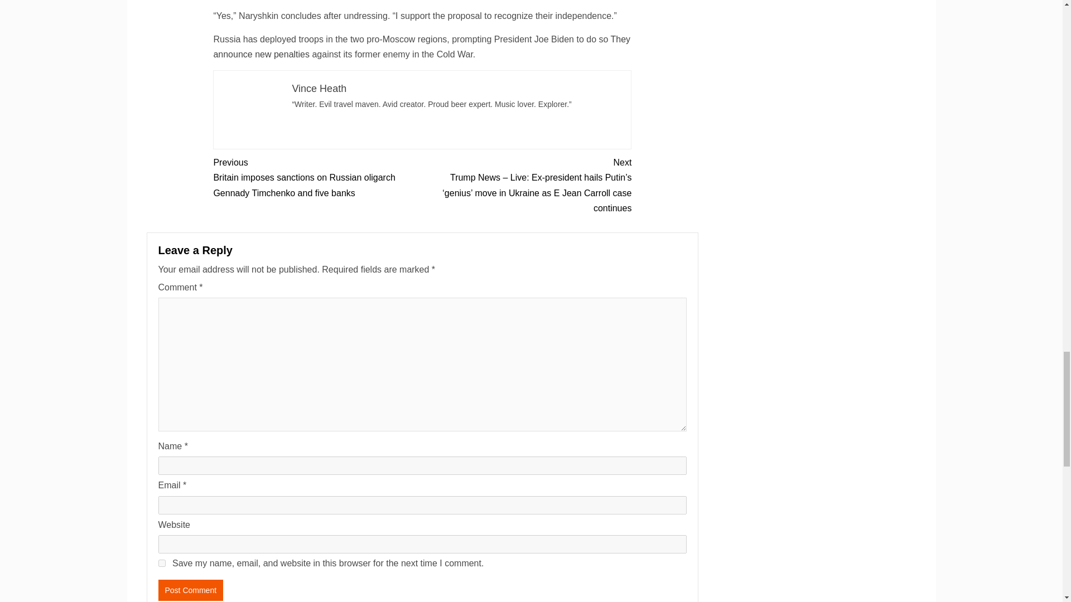 The image size is (1071, 602). I want to click on yes, so click(162, 563).